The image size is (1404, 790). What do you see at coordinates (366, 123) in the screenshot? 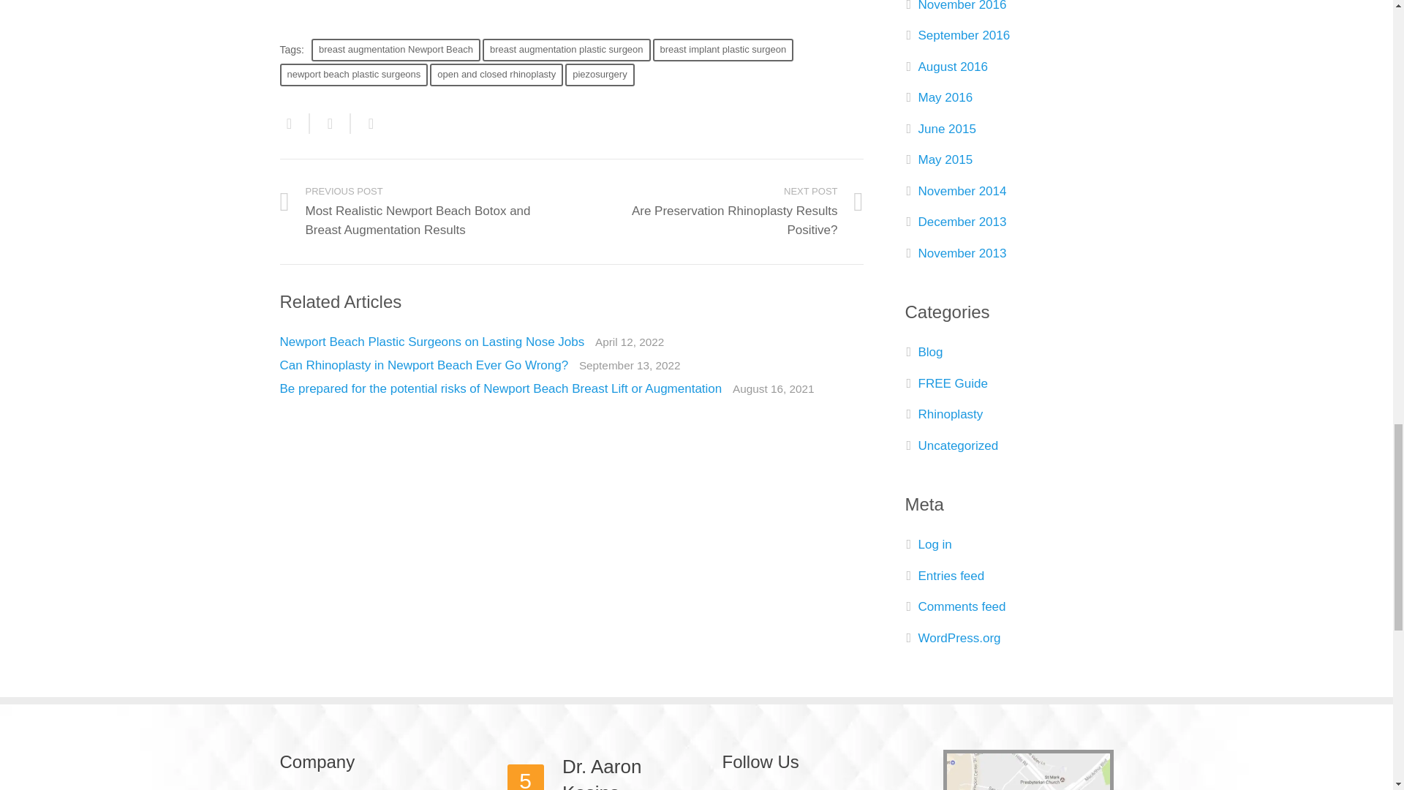
I see `Share this` at bounding box center [366, 123].